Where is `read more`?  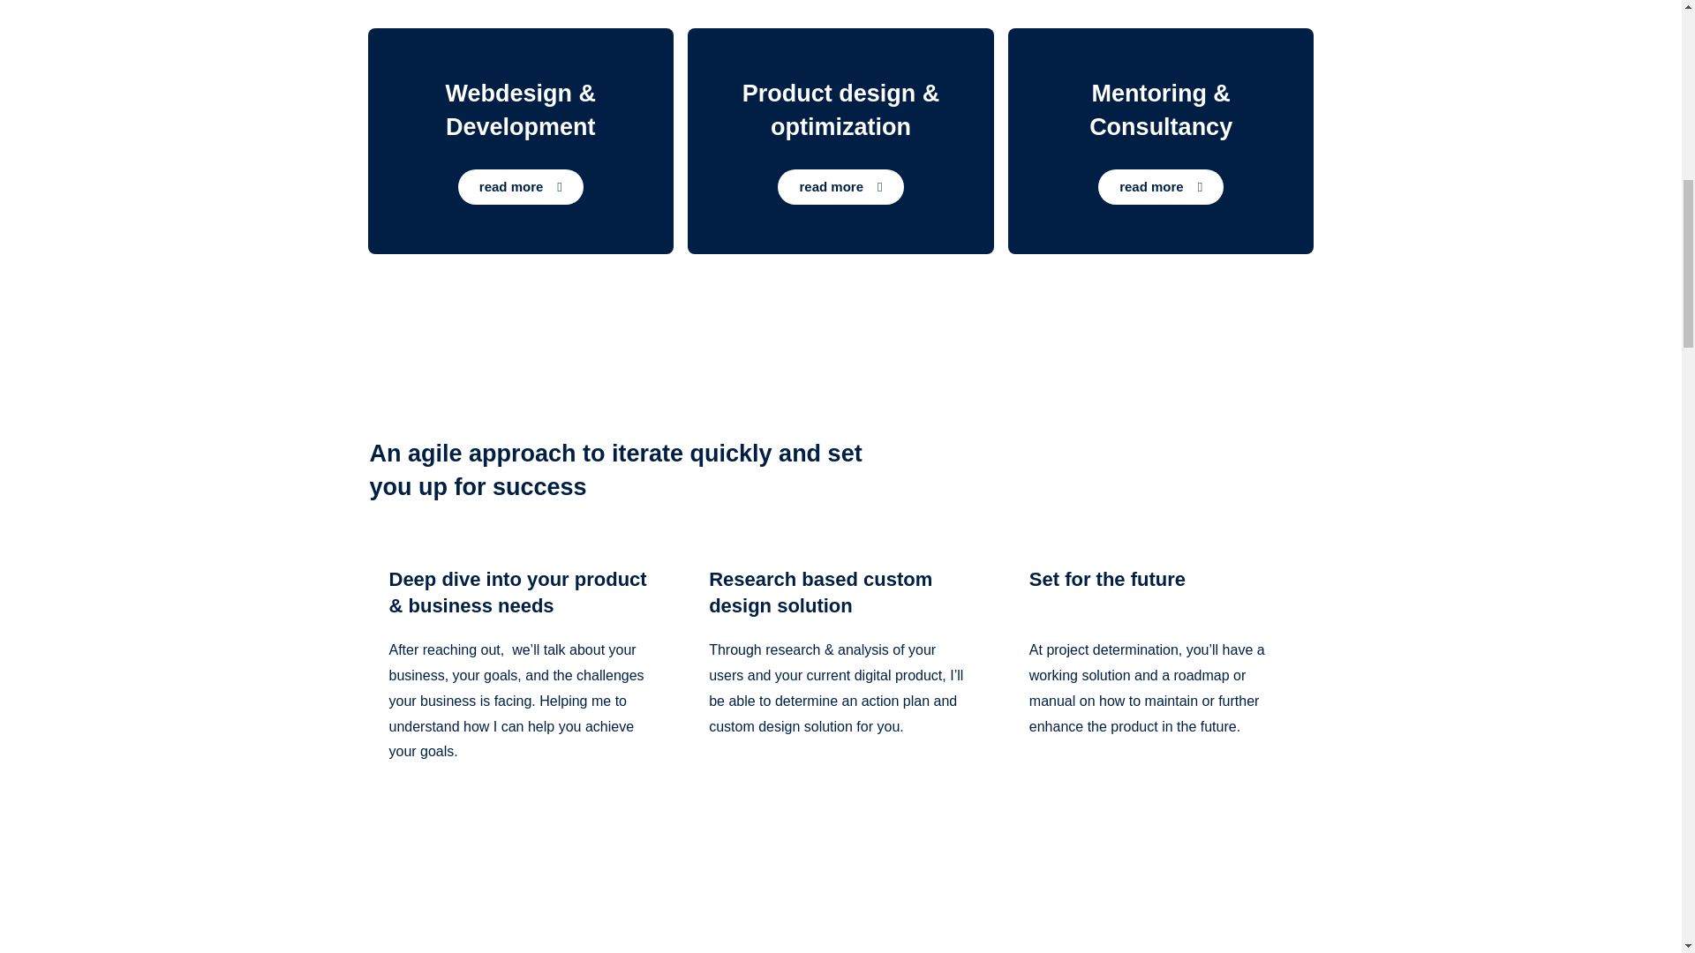 read more is located at coordinates (1161, 187).